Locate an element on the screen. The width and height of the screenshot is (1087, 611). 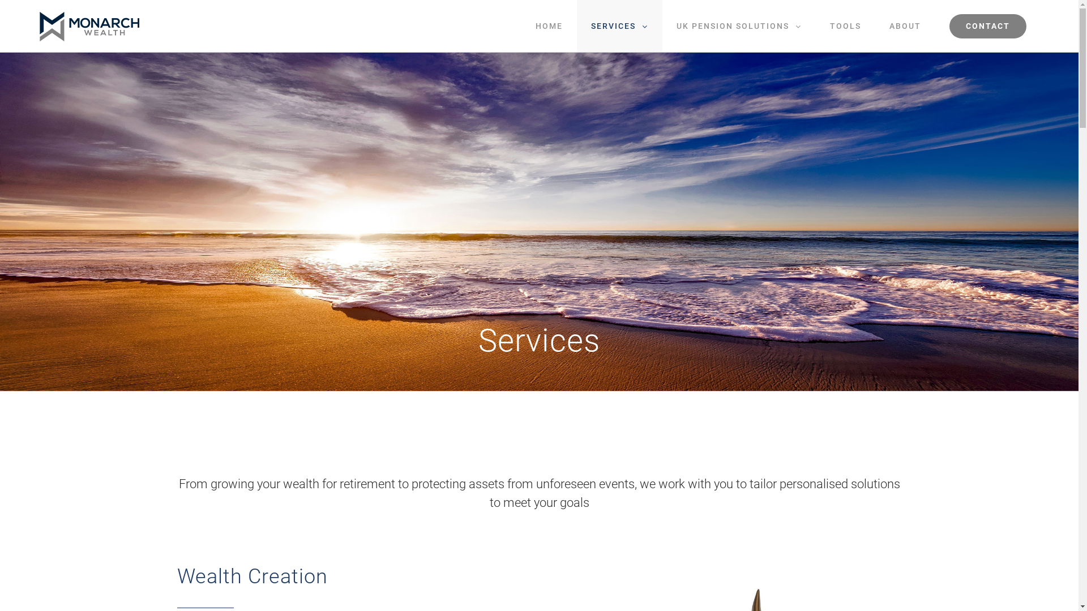
ABOUT is located at coordinates (905, 26).